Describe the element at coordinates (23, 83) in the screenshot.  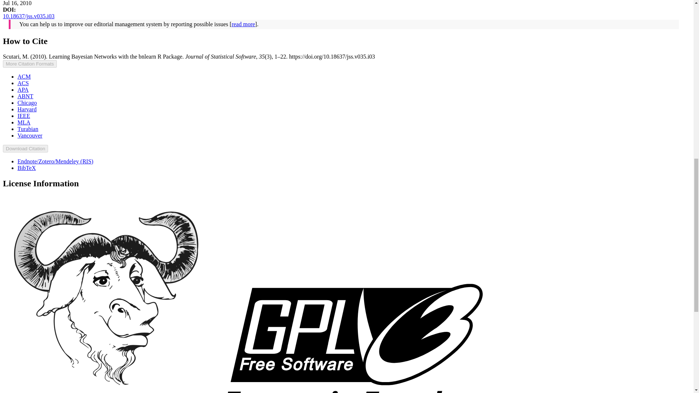
I see `ACS` at that location.